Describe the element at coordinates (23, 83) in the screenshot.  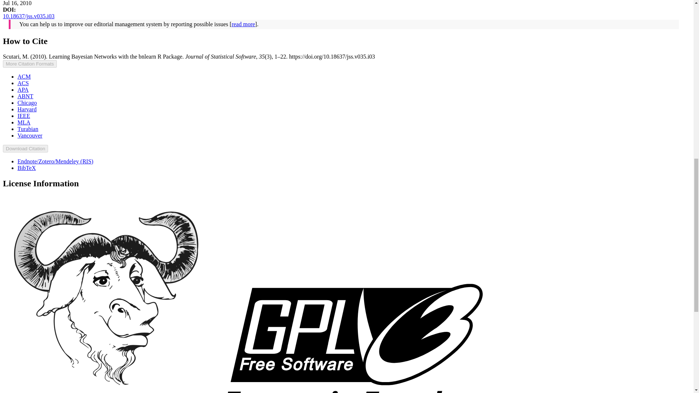
I see `ACS` at that location.